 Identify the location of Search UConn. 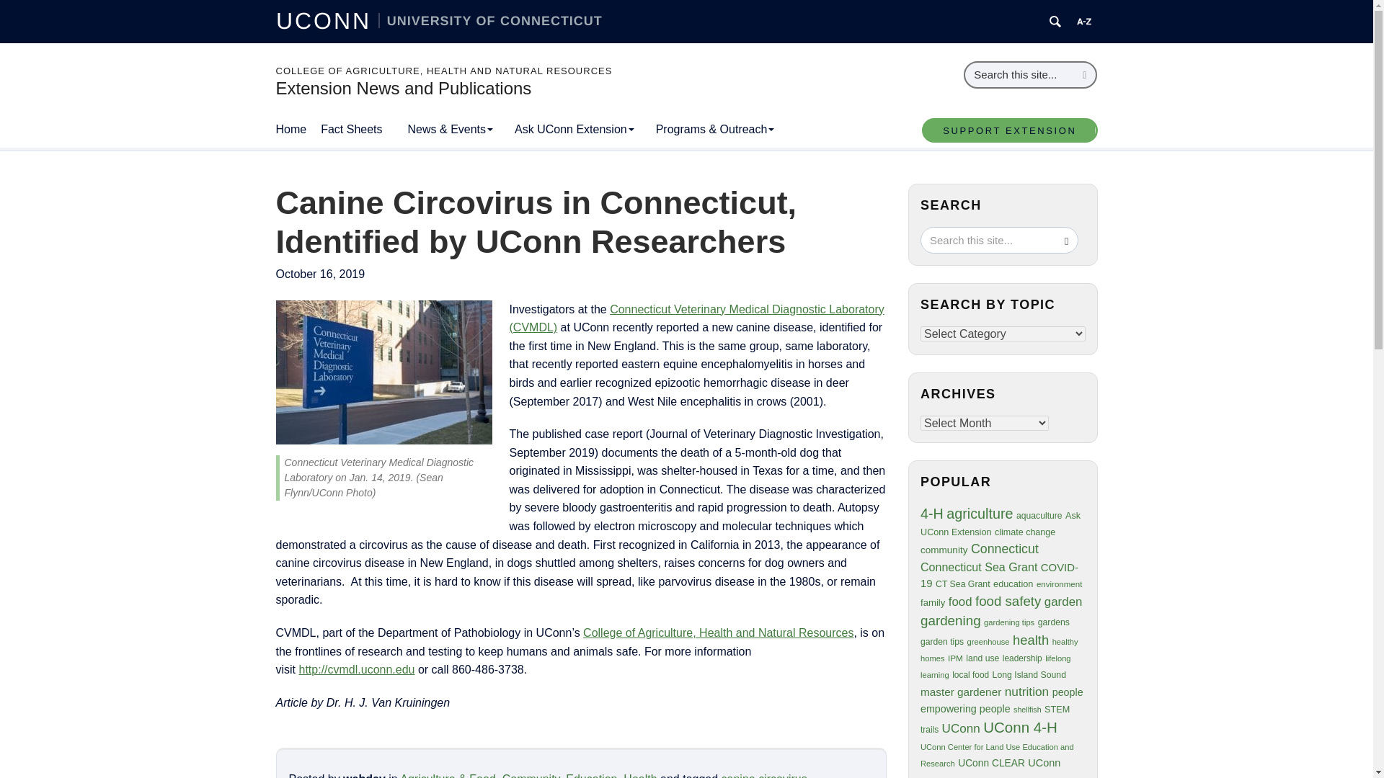
(1055, 22).